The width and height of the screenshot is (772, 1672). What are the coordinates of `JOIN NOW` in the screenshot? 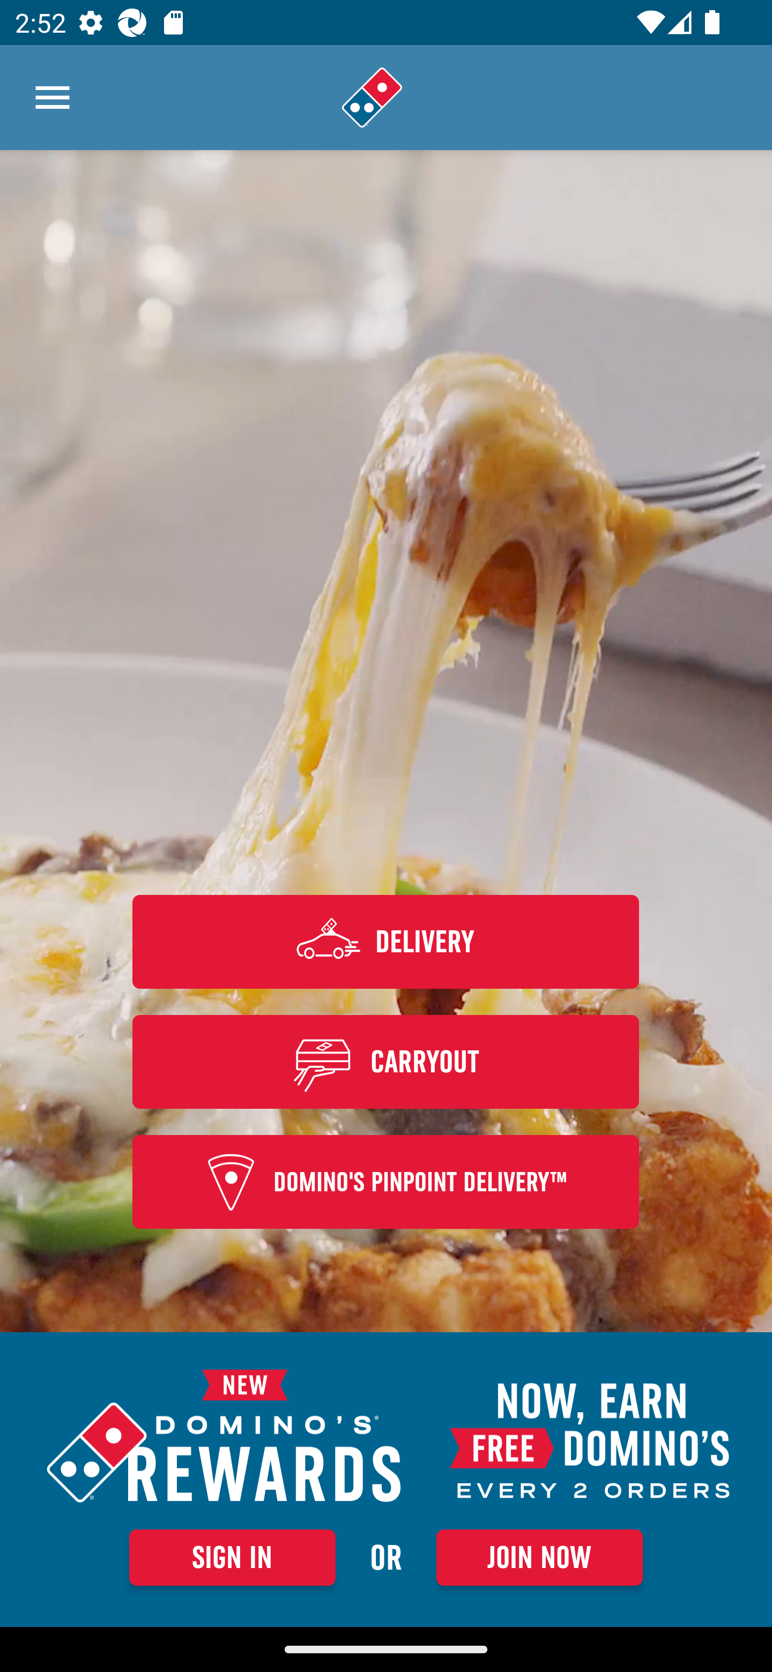 It's located at (539, 1557).